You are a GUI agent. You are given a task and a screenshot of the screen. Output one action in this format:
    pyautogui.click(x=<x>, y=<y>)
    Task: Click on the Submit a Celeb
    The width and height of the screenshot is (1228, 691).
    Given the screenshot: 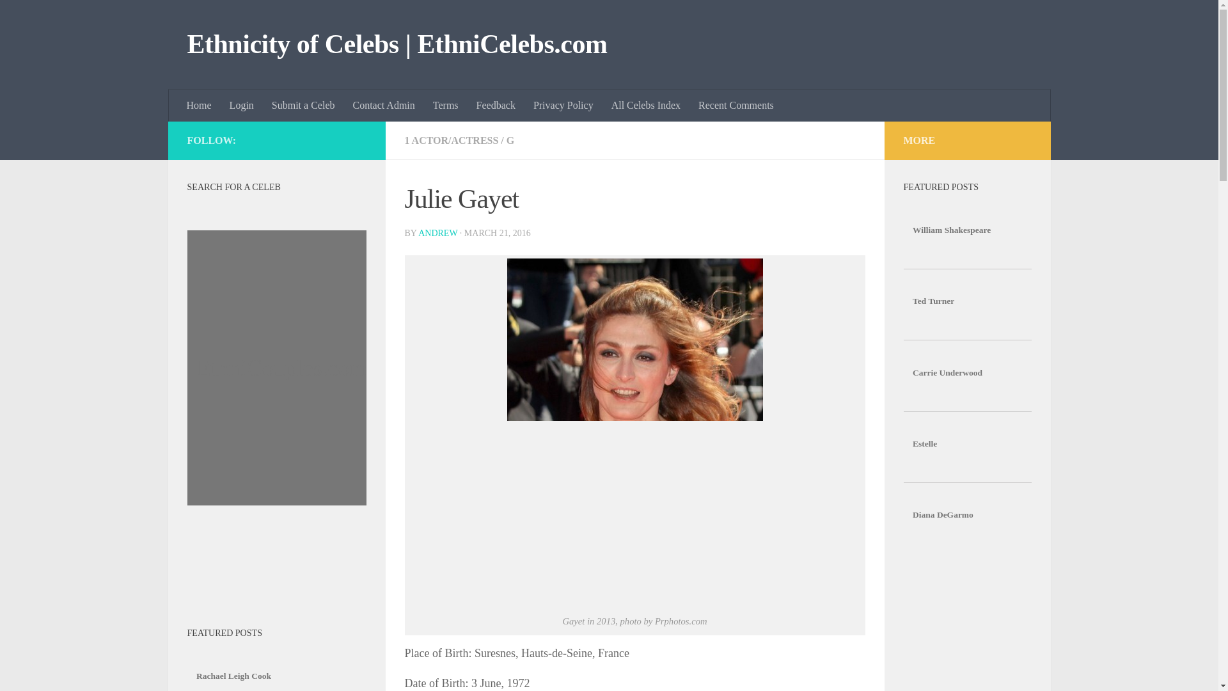 What is the action you would take?
    pyautogui.click(x=303, y=106)
    